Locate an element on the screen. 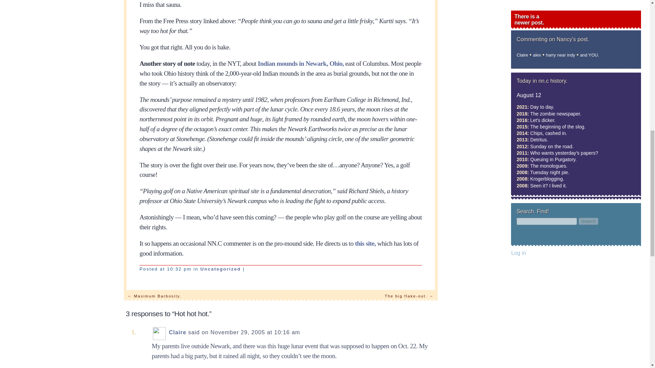 The height and width of the screenshot is (368, 655). Uncategorized is located at coordinates (220, 269).